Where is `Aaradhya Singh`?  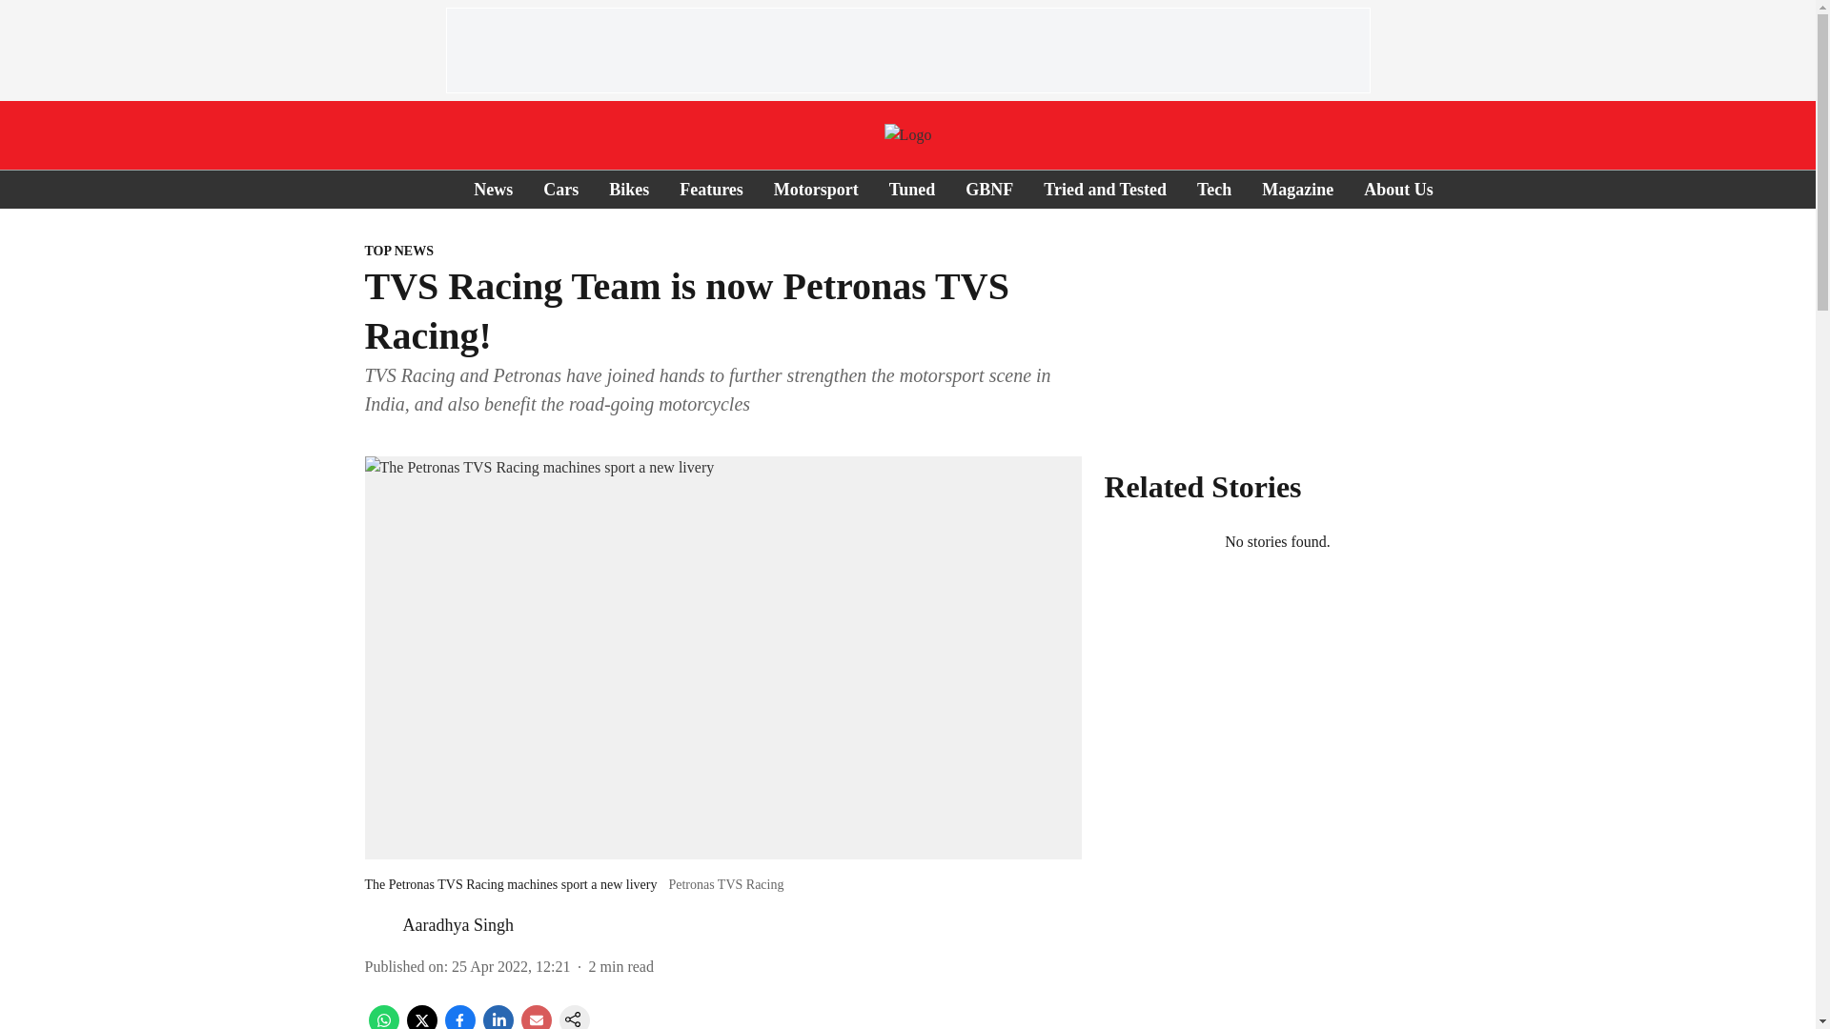 Aaradhya Singh is located at coordinates (457, 924).